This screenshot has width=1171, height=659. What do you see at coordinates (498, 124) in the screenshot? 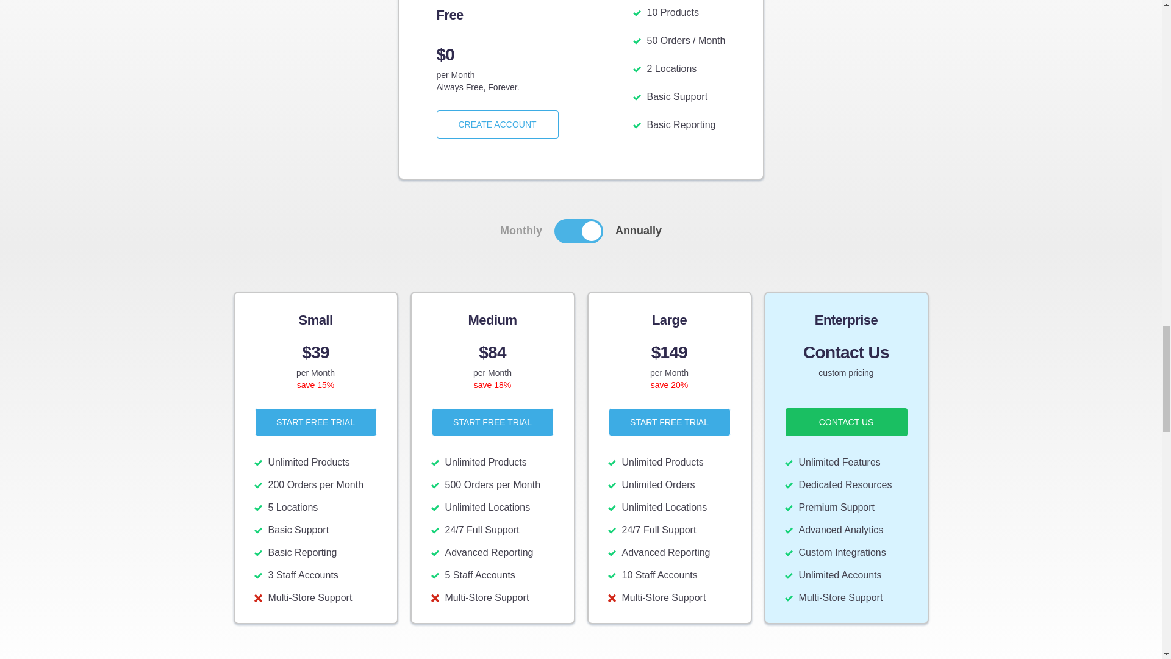
I see `CREATE ACCOUNT` at bounding box center [498, 124].